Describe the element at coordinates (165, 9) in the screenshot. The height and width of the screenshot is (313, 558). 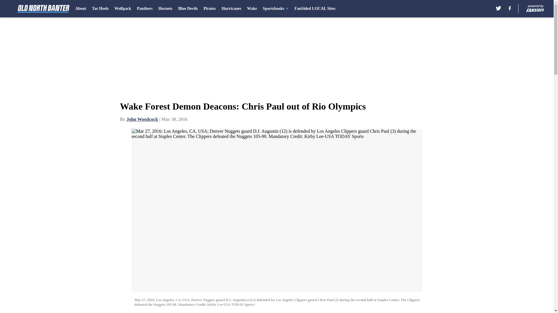
I see `Hornets` at that location.